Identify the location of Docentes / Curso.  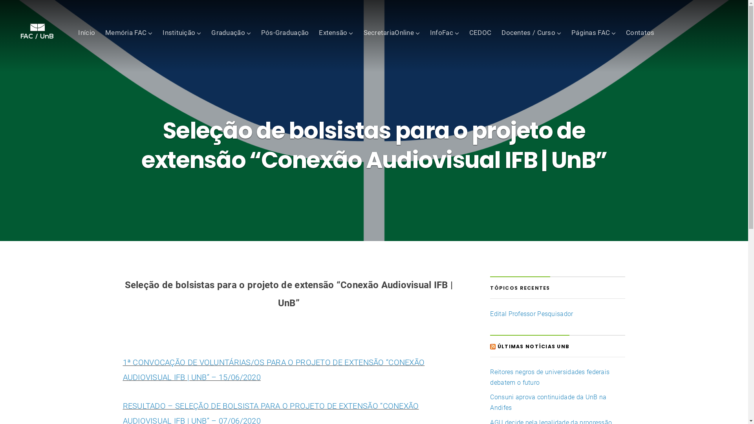
(531, 32).